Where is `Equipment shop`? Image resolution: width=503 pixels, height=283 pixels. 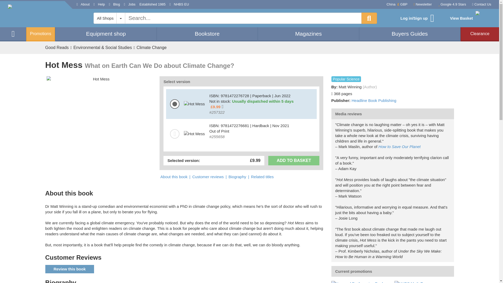
Equipment shop is located at coordinates (106, 34).